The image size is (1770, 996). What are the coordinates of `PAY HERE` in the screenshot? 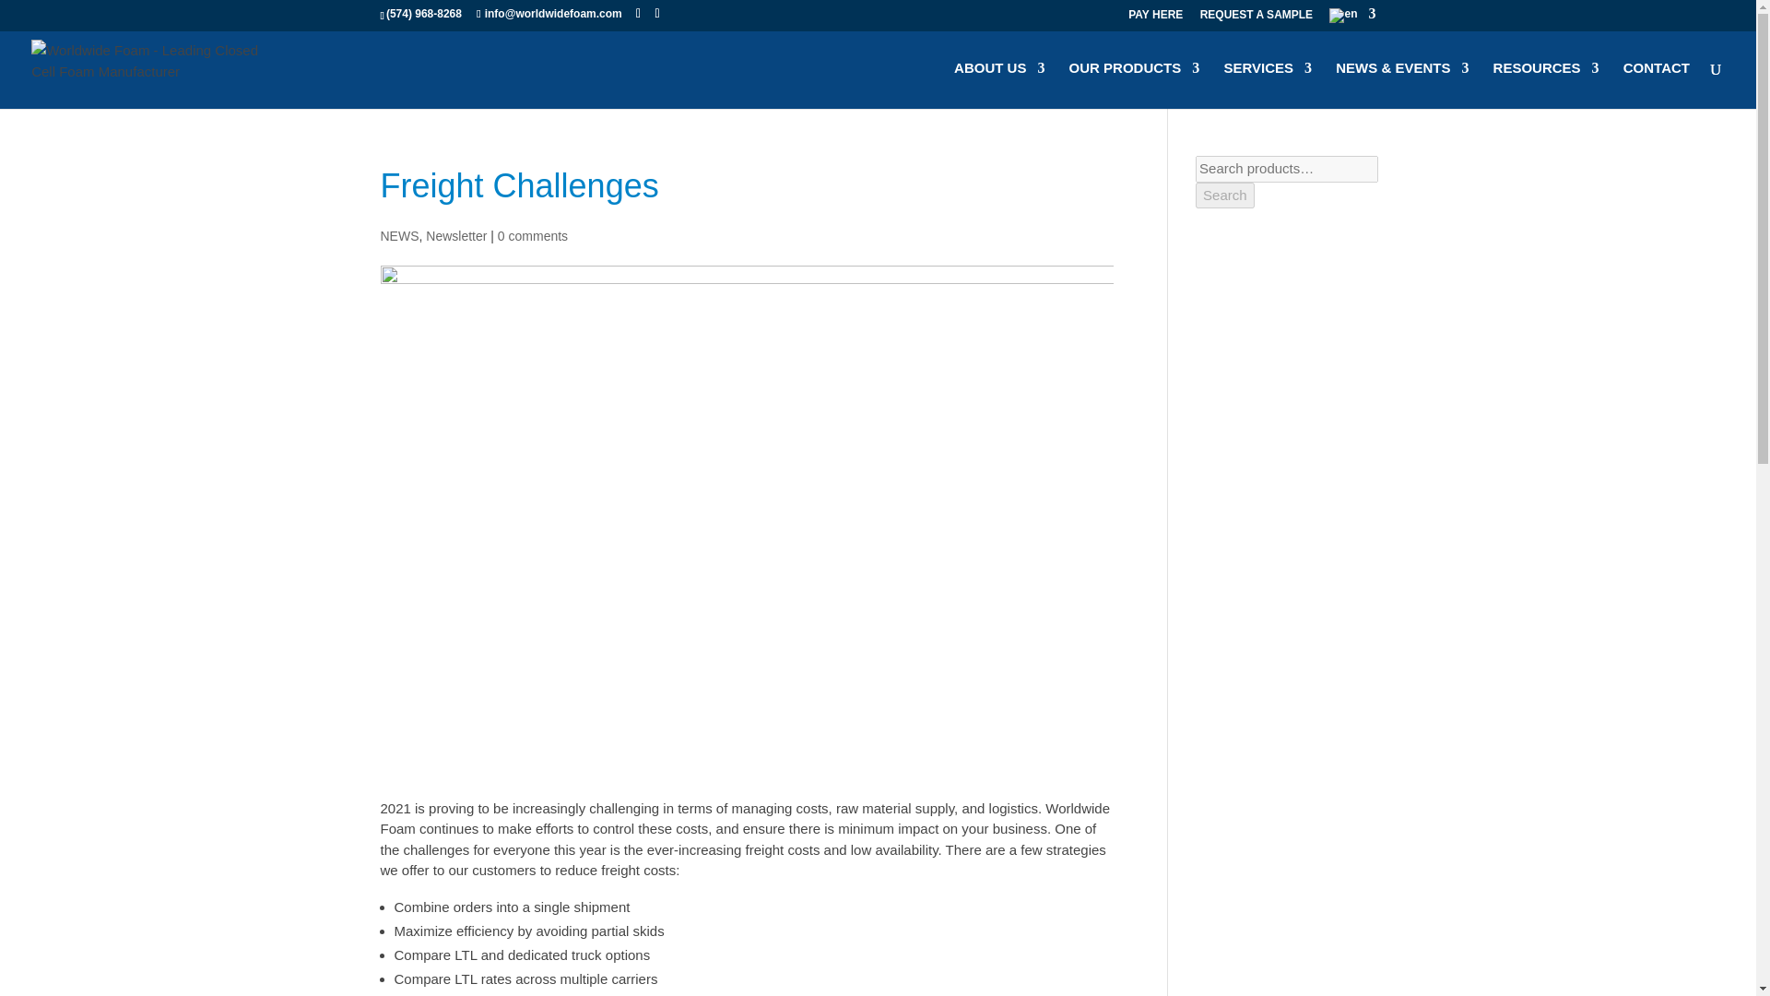 It's located at (1155, 18).